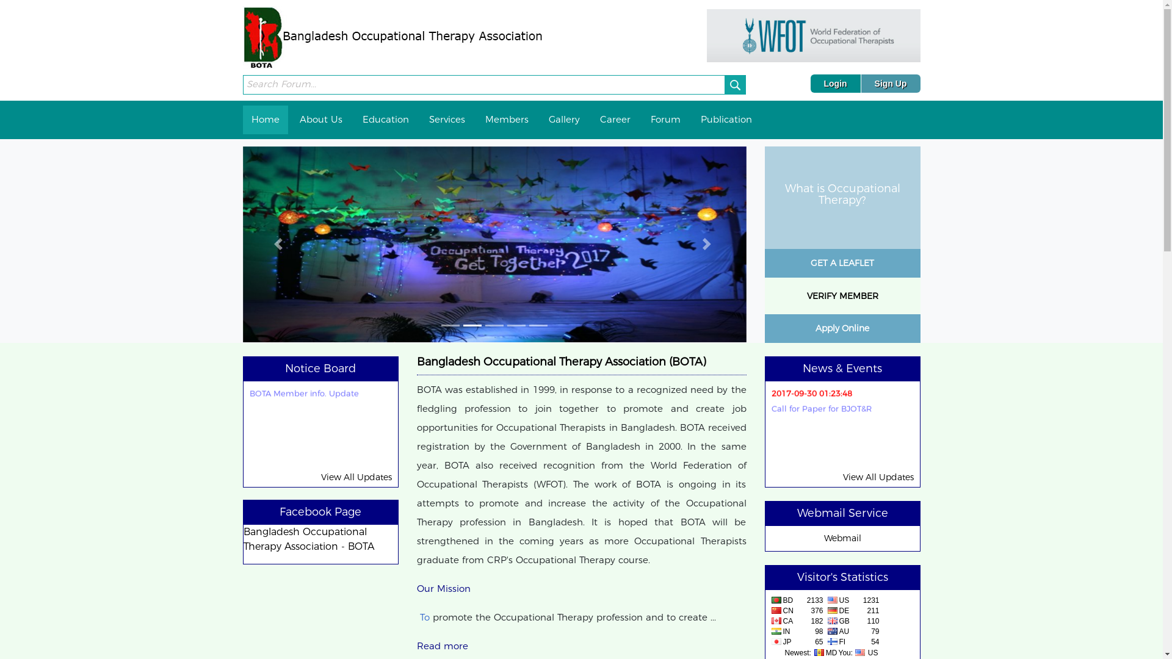  What do you see at coordinates (842, 326) in the screenshot?
I see `Apply Online` at bounding box center [842, 326].